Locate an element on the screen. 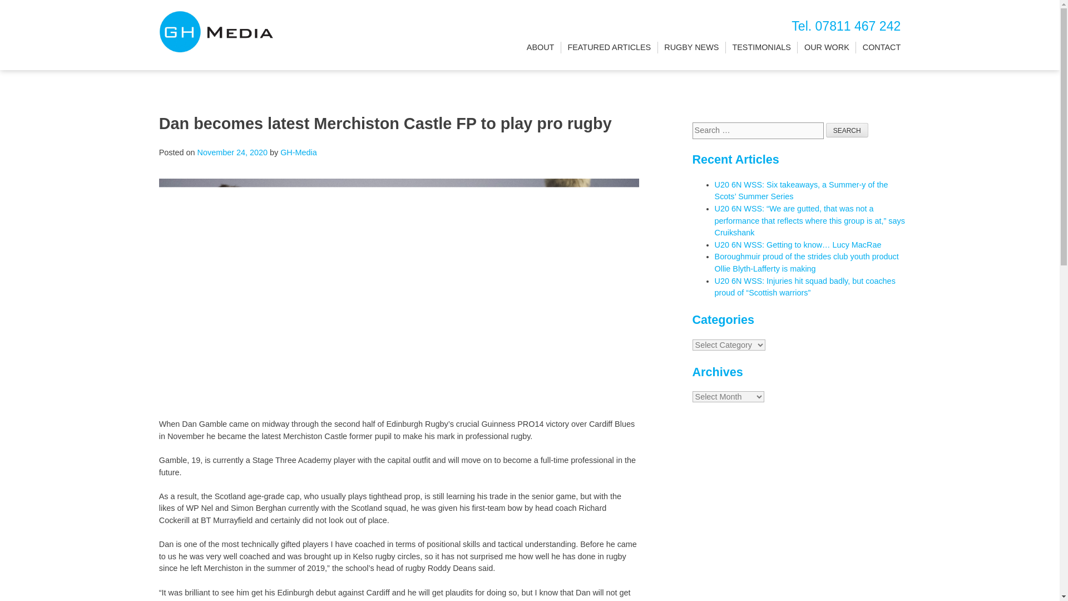 The height and width of the screenshot is (601, 1068). FEATURED ARTICLES is located at coordinates (609, 48).